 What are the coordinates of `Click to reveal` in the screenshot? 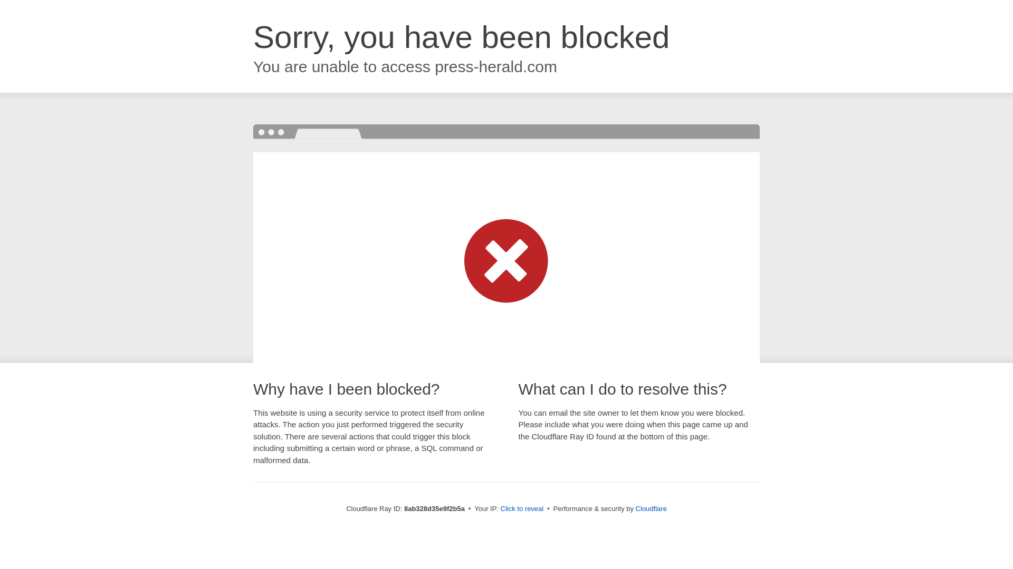 It's located at (522, 509).